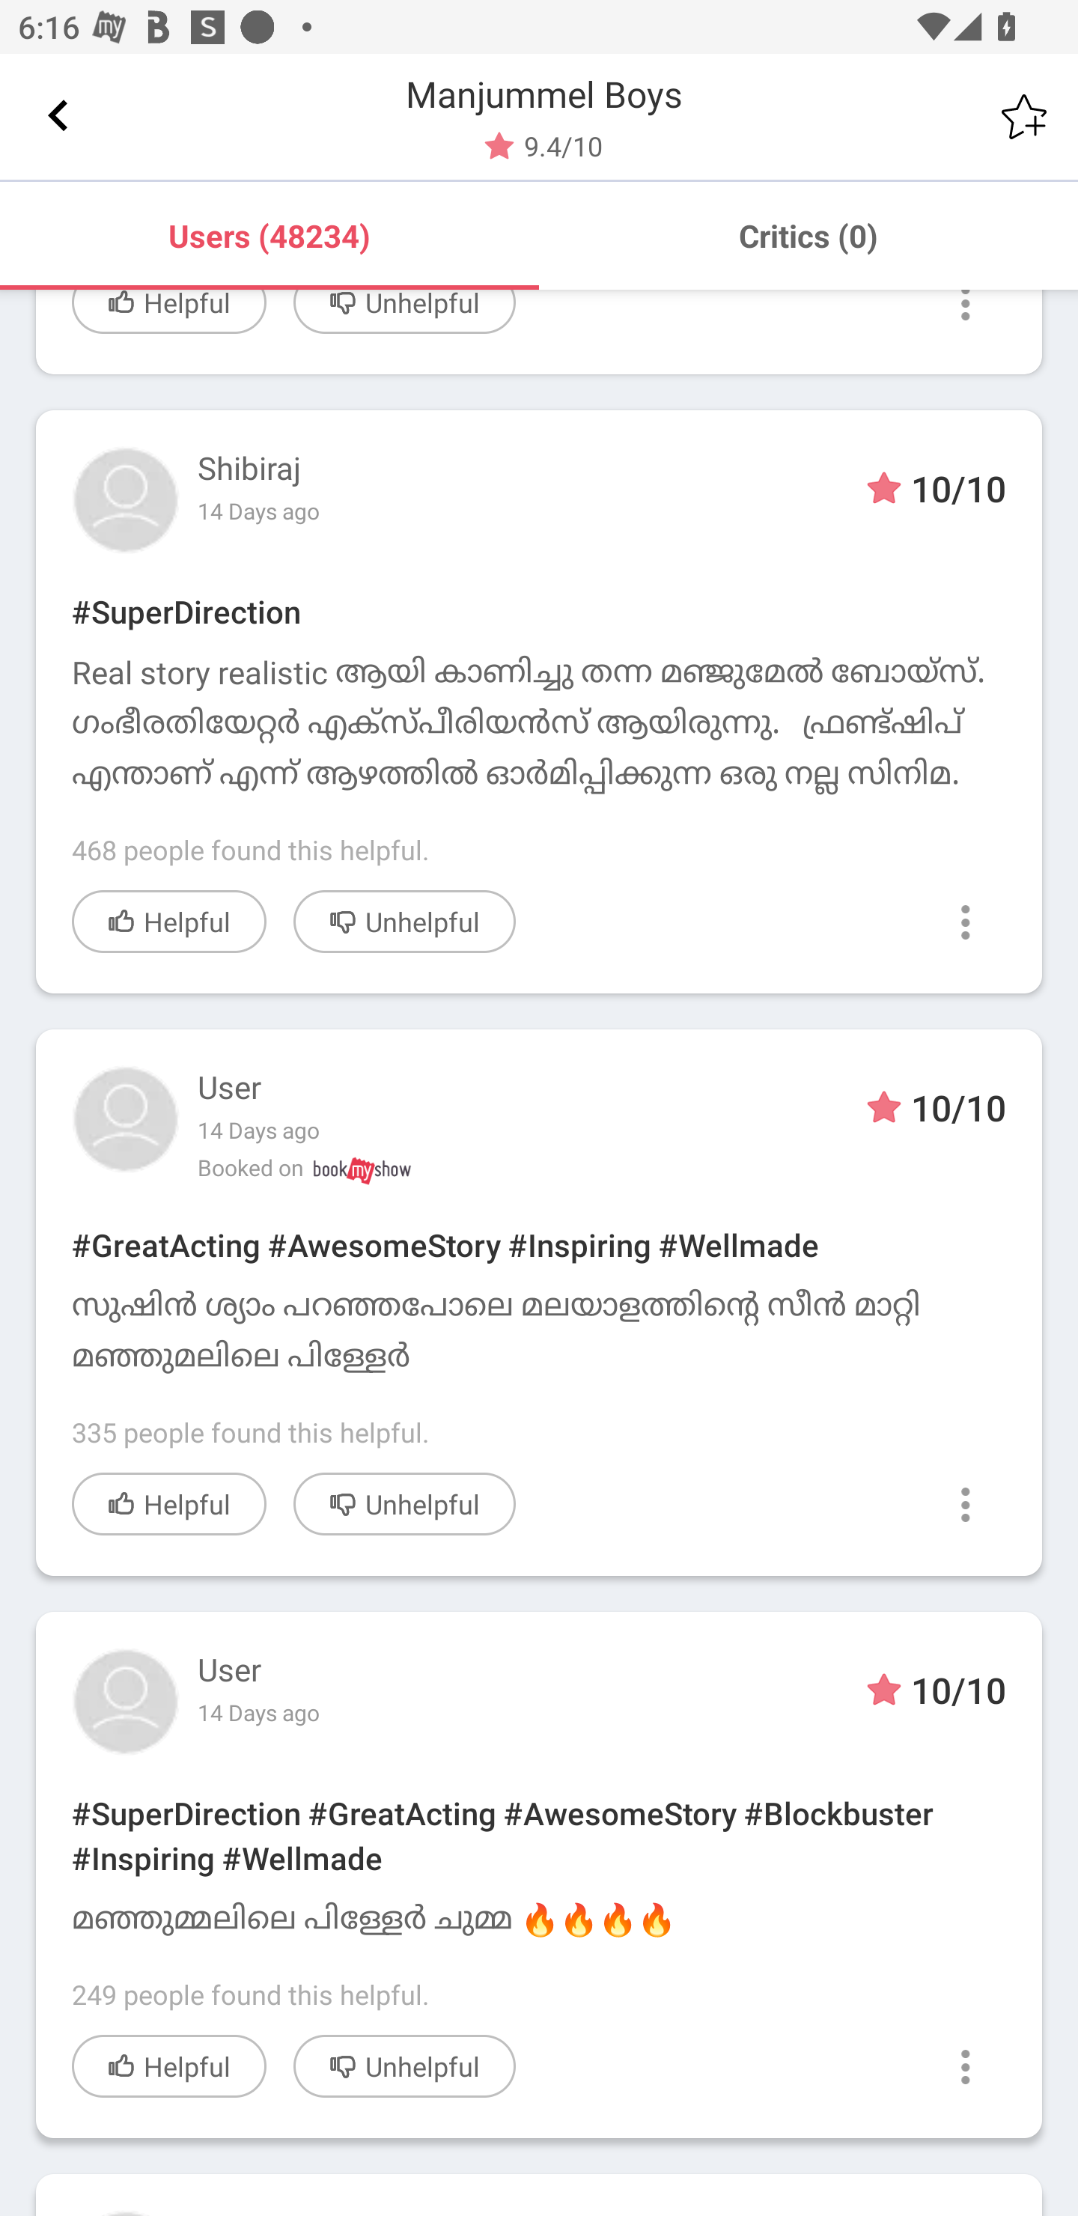 The width and height of the screenshot is (1078, 2216). Describe the element at coordinates (58, 116) in the screenshot. I see `Back` at that location.